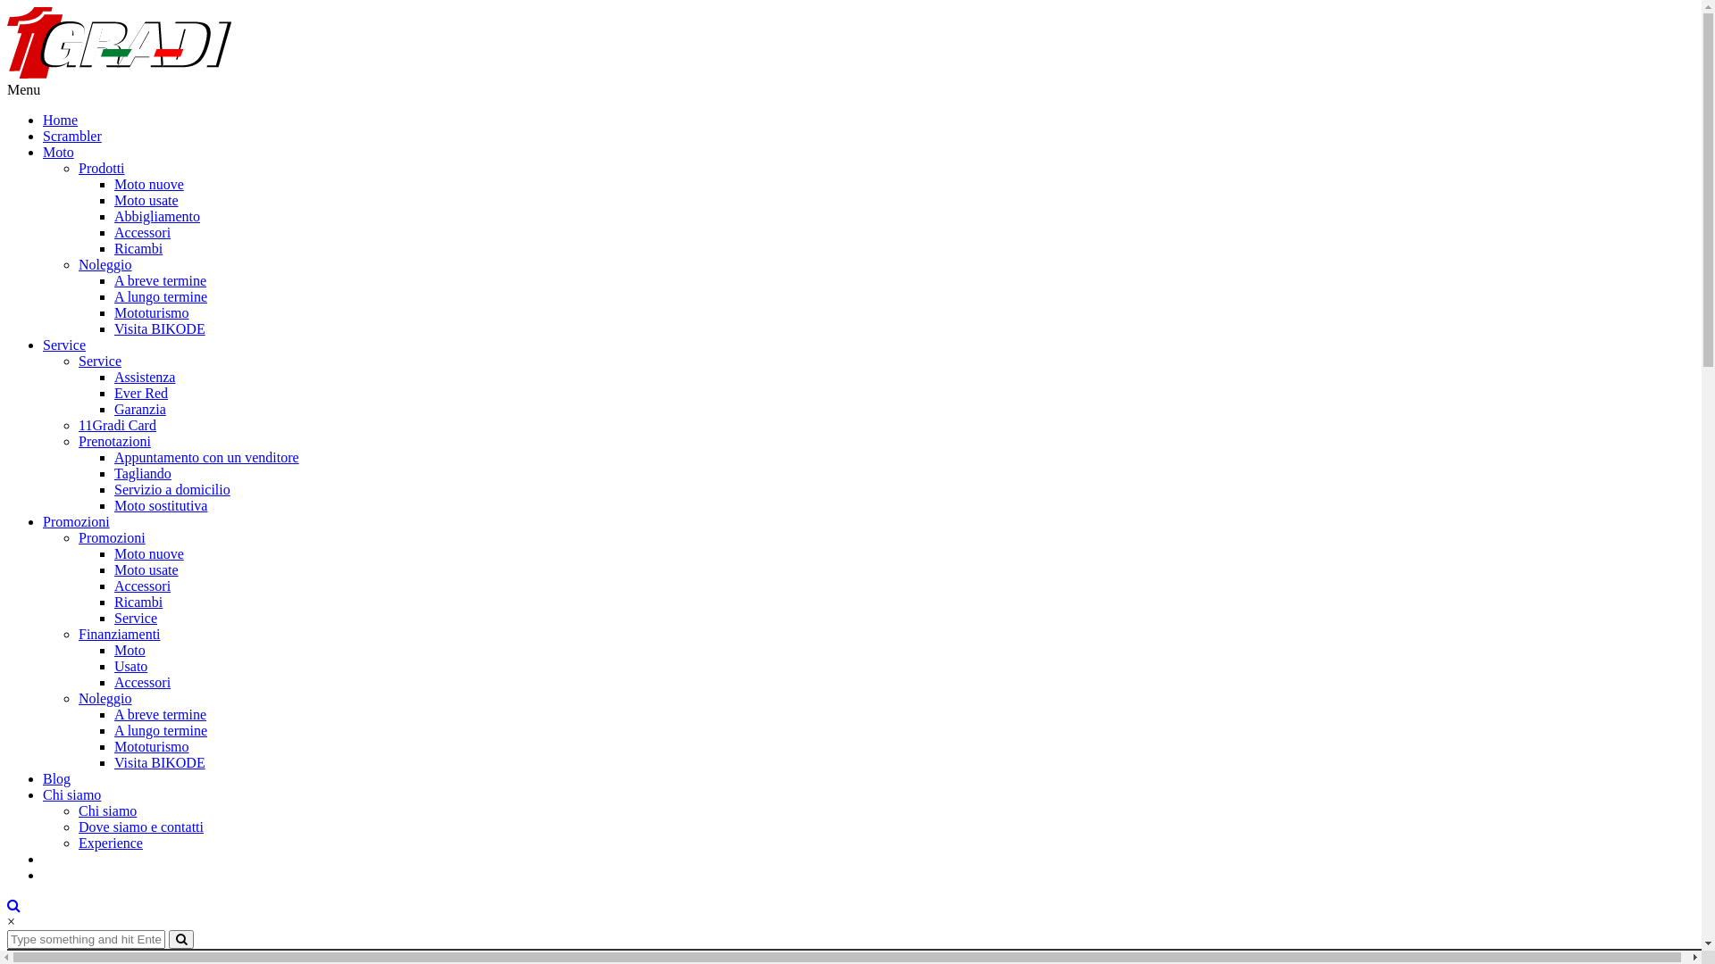 This screenshot has width=1715, height=964. I want to click on A lungo termine, so click(161, 730).